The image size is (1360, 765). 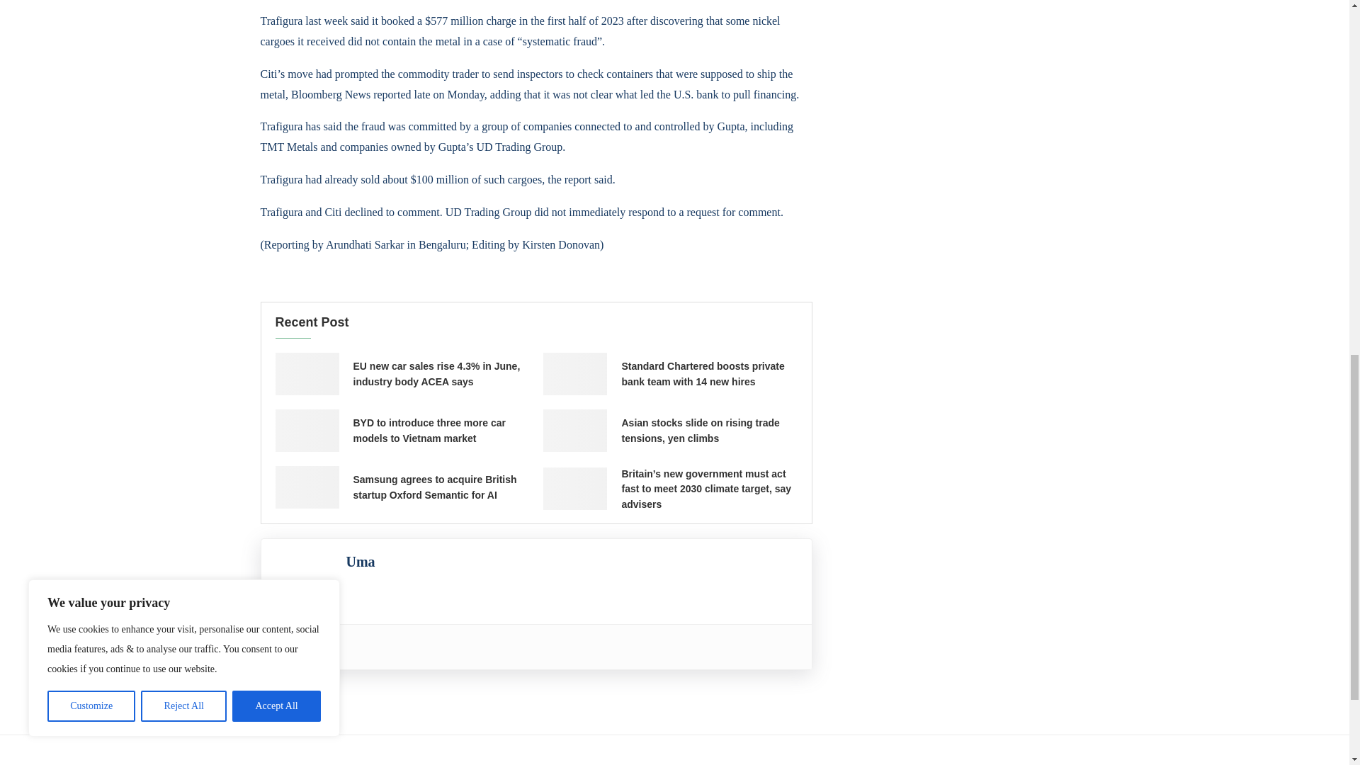 I want to click on User email, so click(x=279, y=647).